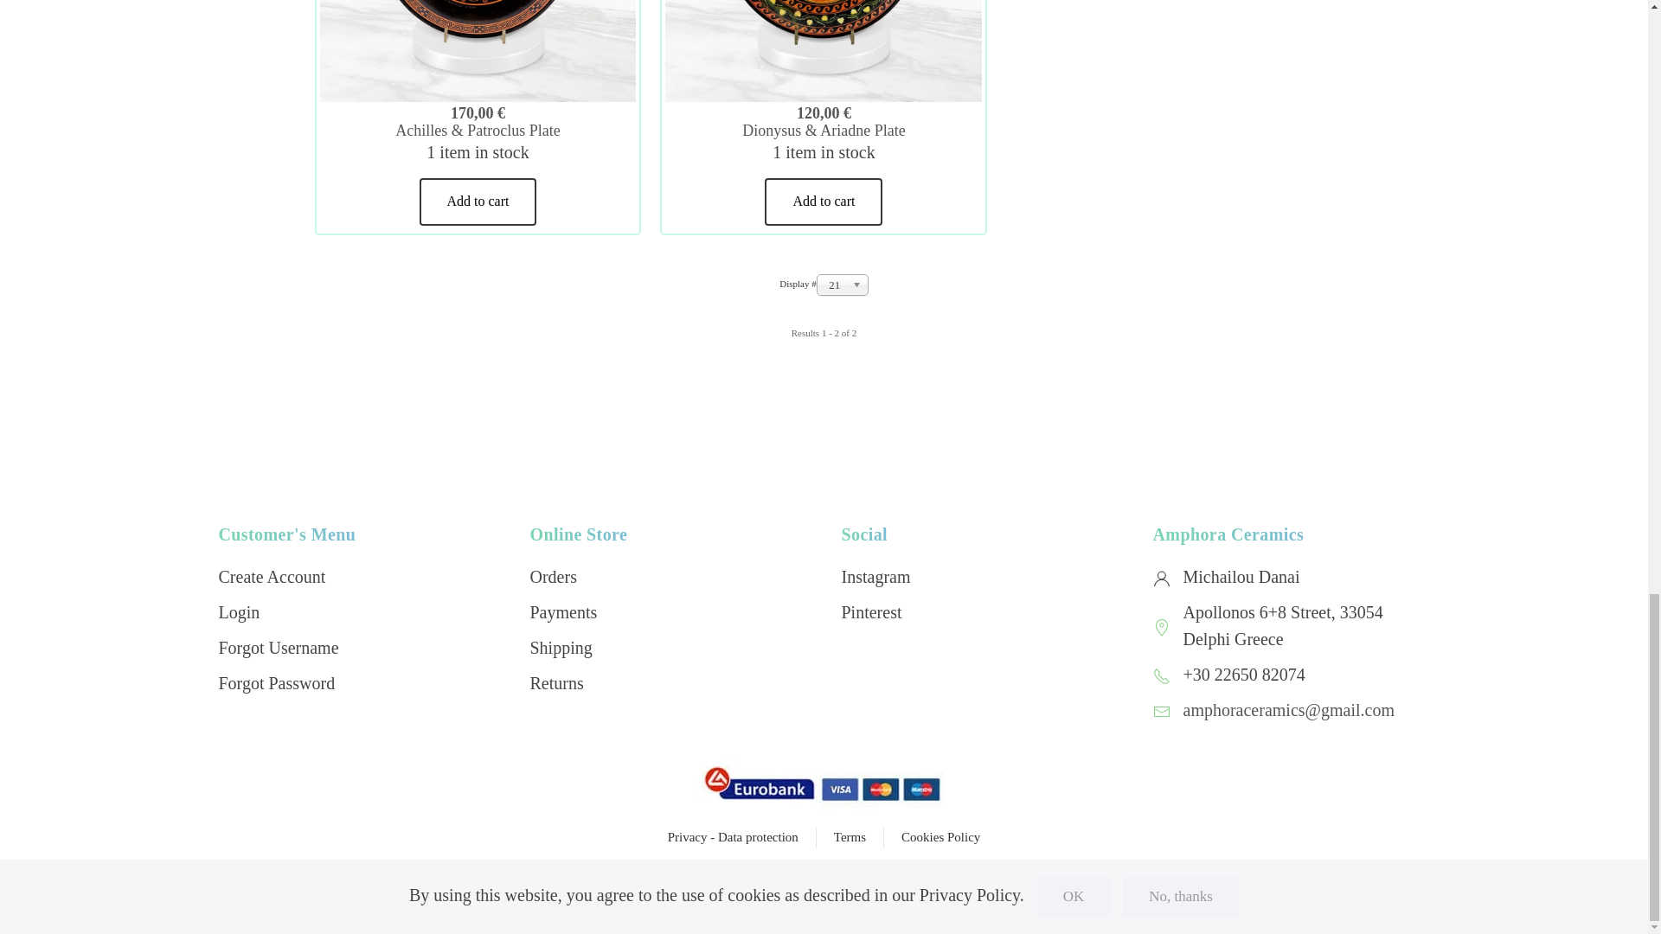 Image resolution: width=1661 pixels, height=934 pixels. I want to click on Instagram, so click(875, 576).